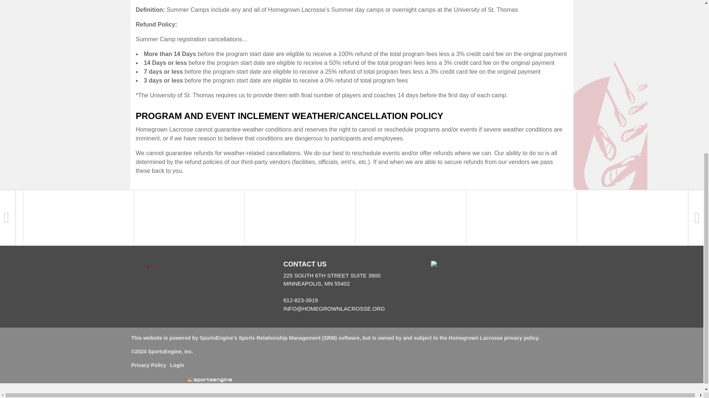 This screenshot has width=709, height=398. Describe the element at coordinates (279, 338) in the screenshot. I see `Sports Relationship Management` at that location.